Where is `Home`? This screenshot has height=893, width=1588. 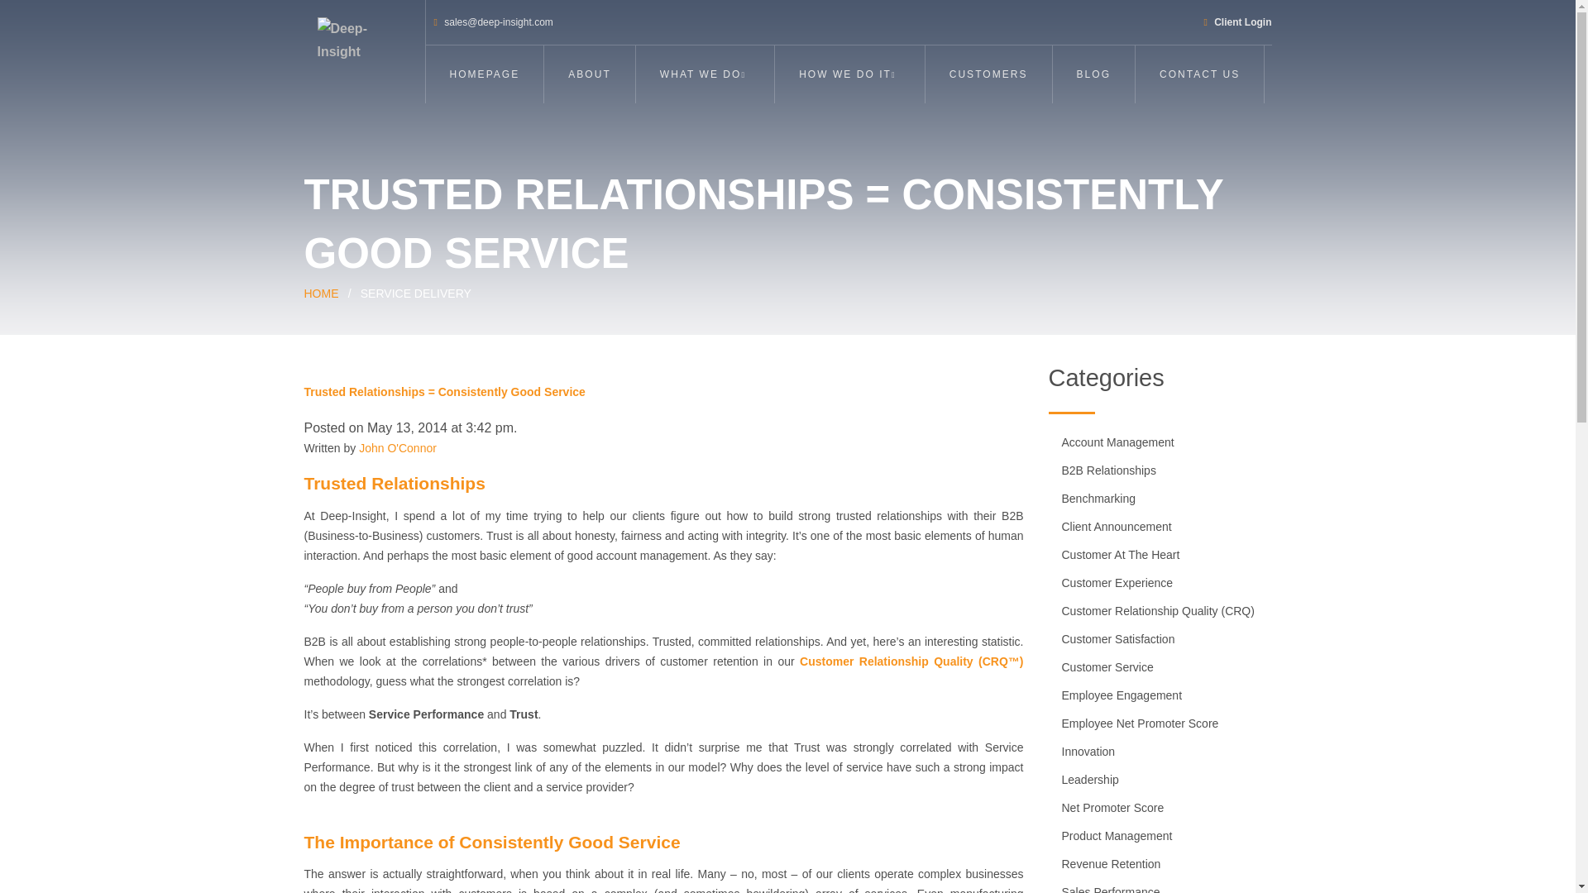 Home is located at coordinates (322, 293).